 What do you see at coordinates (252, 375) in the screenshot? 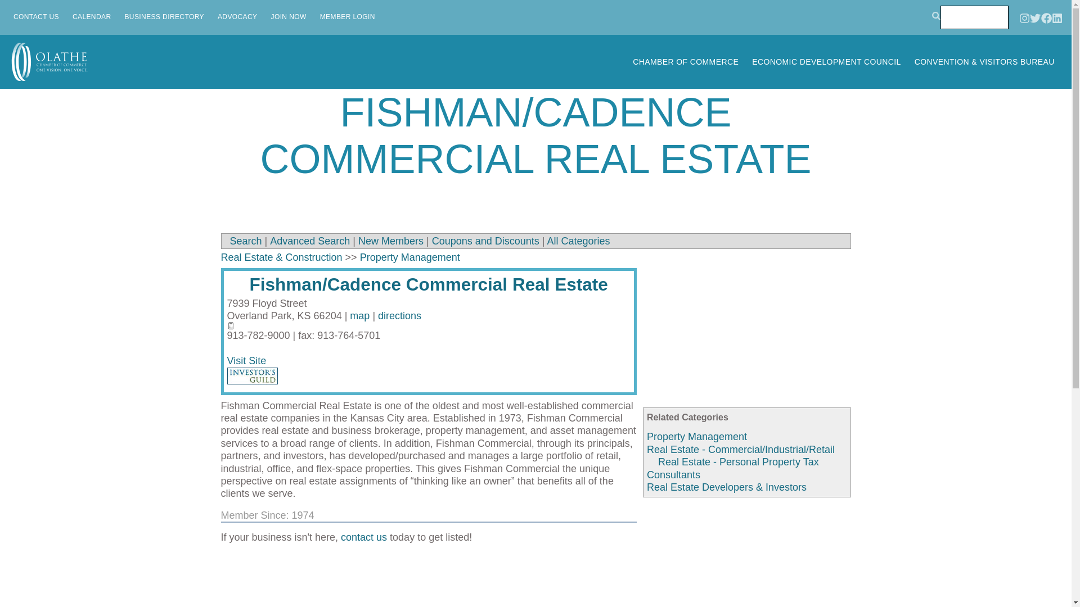
I see `Investor's Guild Member` at bounding box center [252, 375].